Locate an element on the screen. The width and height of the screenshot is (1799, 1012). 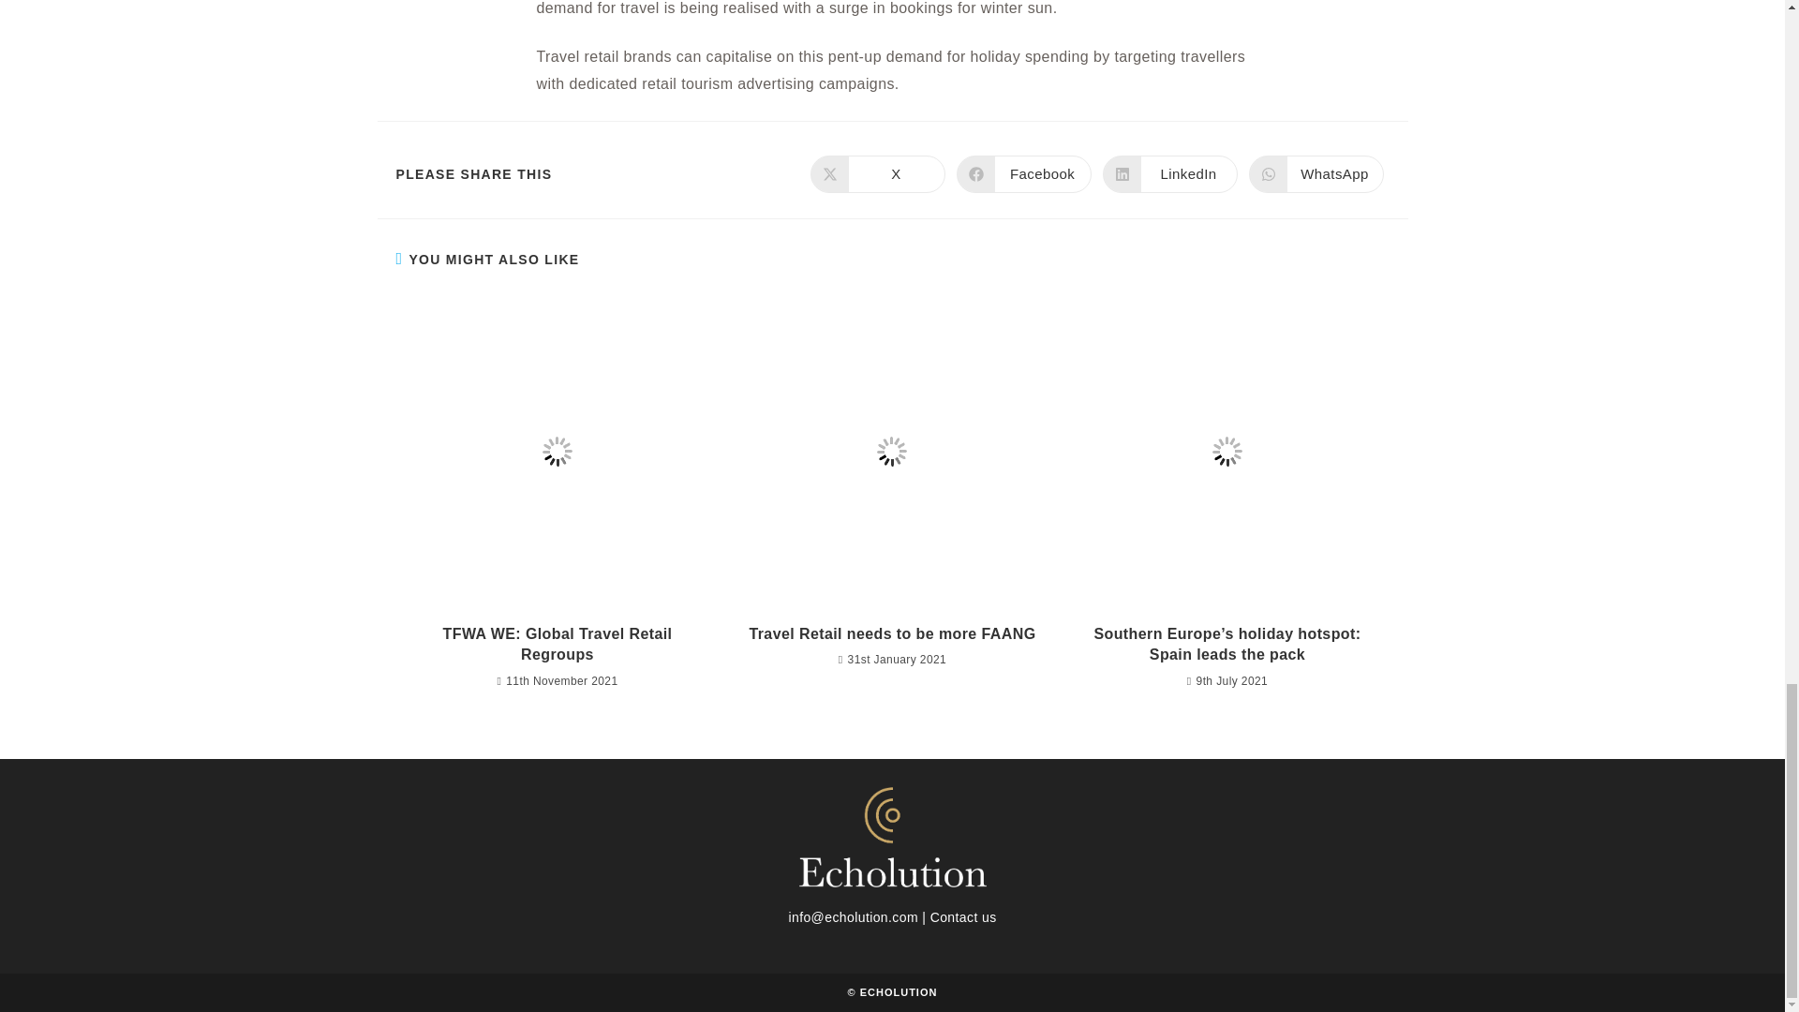
Contact us is located at coordinates (877, 174).